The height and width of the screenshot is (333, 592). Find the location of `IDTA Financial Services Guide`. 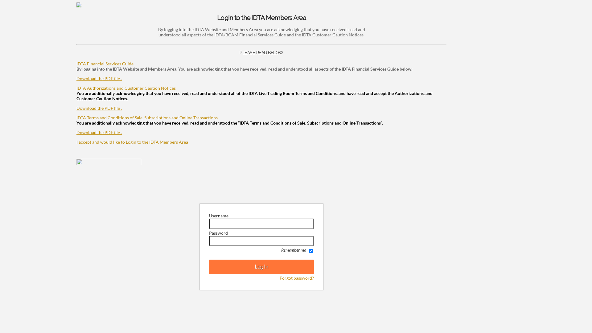

IDTA Financial Services Guide is located at coordinates (105, 64).